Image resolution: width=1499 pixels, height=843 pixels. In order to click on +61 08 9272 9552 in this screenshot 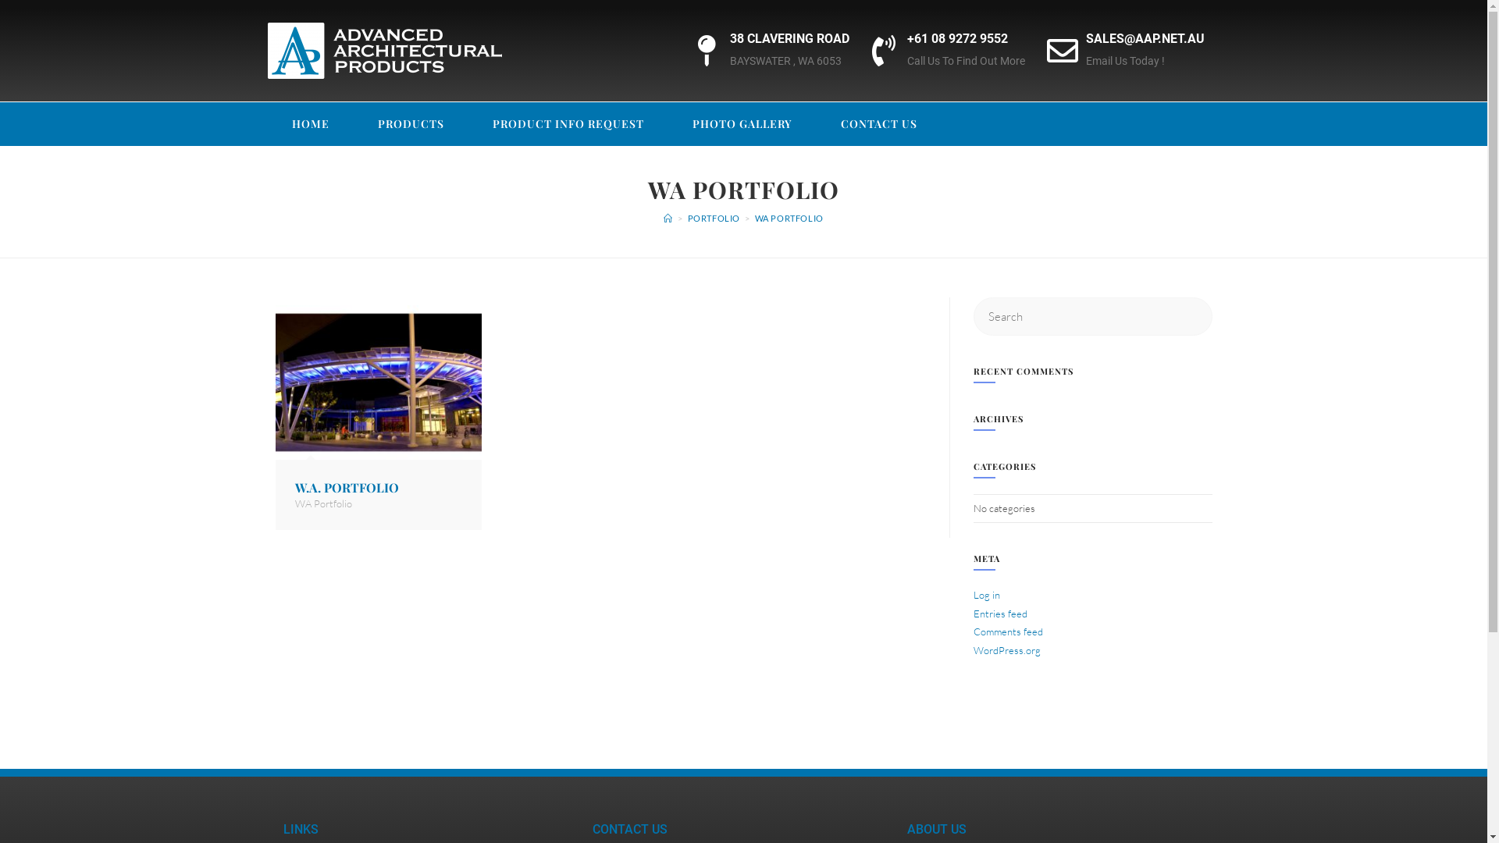, I will do `click(957, 39)`.